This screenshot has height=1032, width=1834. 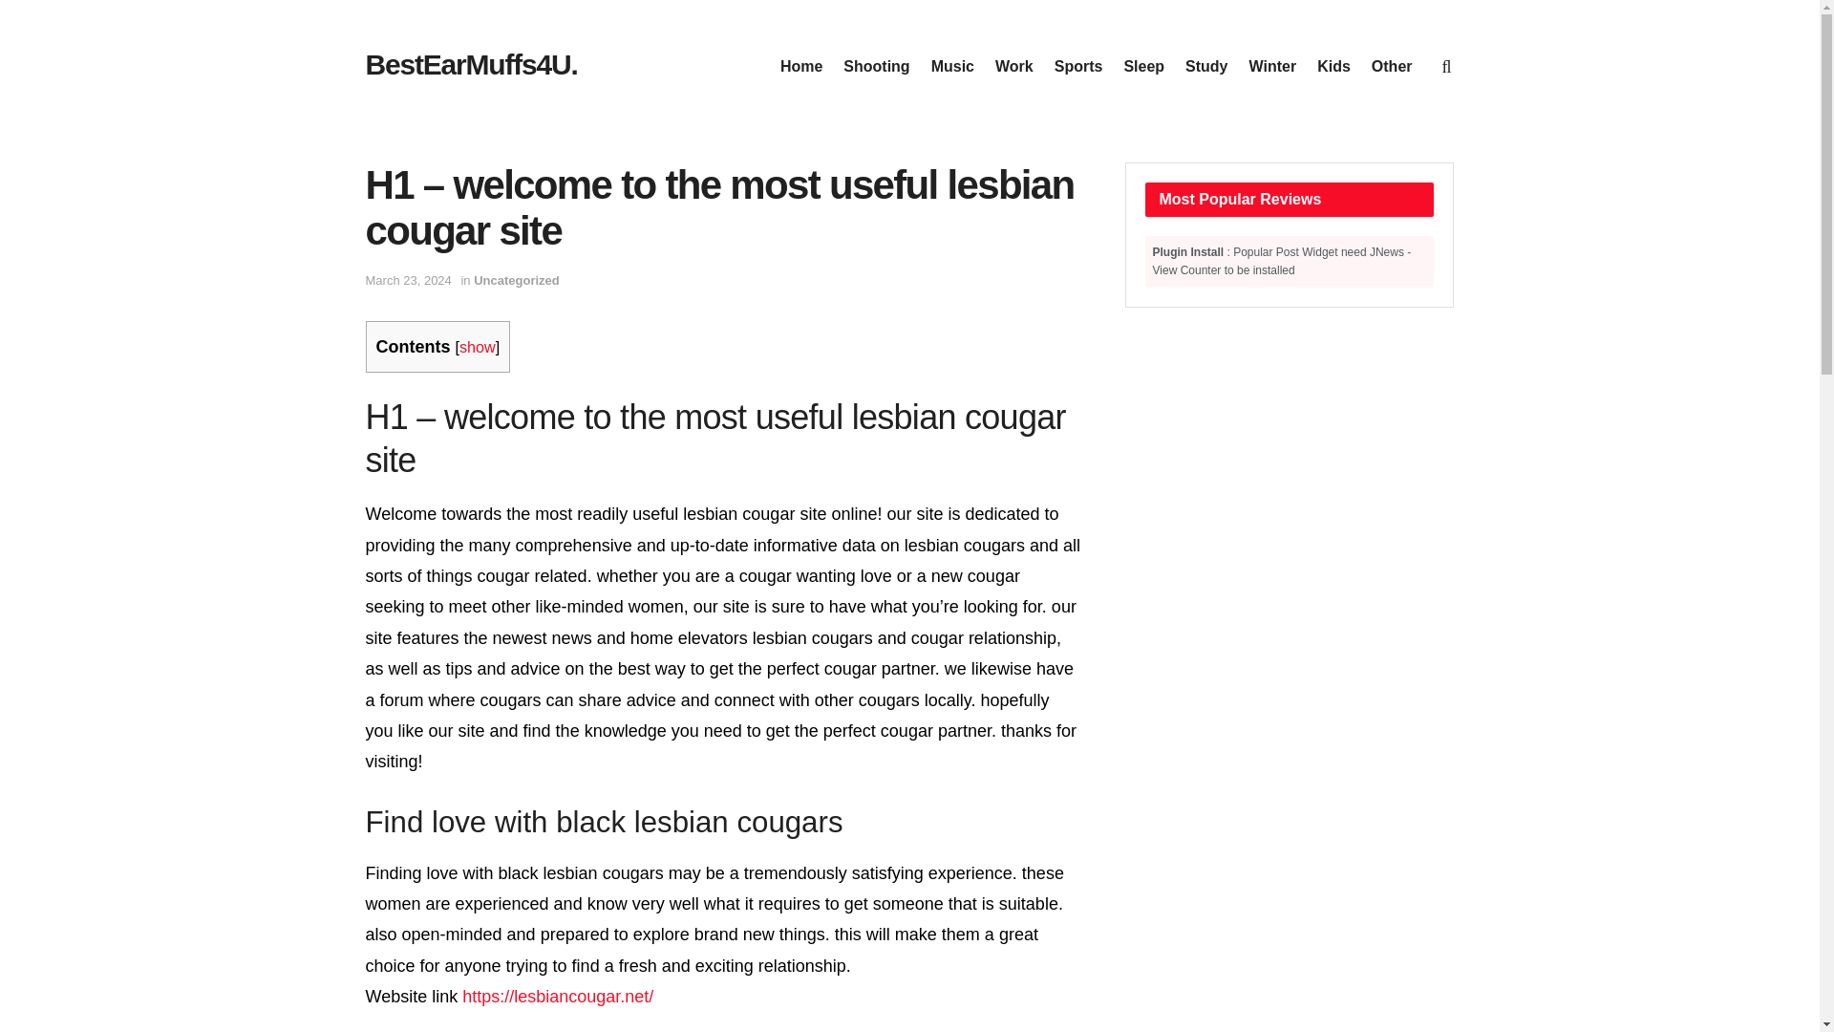 What do you see at coordinates (1272, 67) in the screenshot?
I see `Winter` at bounding box center [1272, 67].